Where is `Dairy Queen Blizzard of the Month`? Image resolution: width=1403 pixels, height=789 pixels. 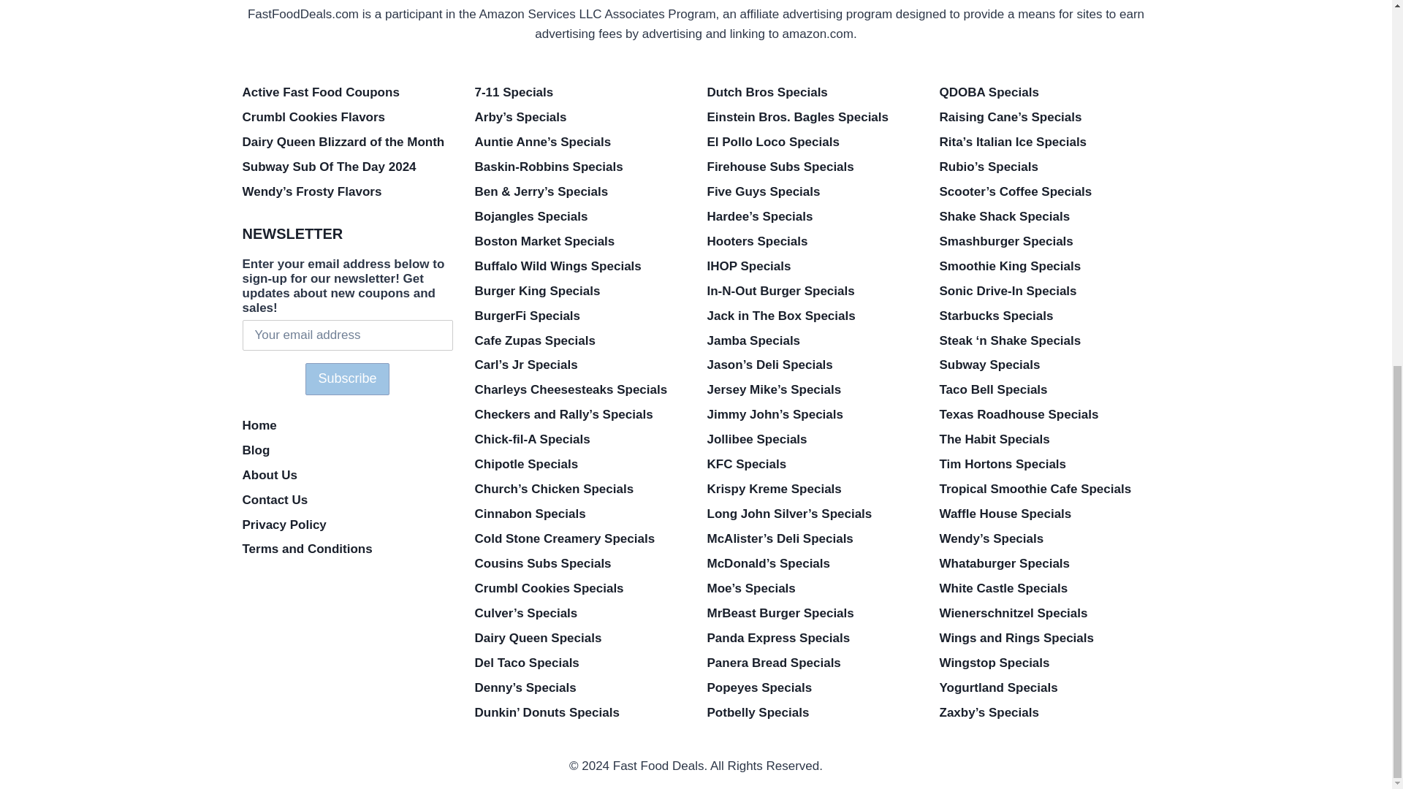 Dairy Queen Blizzard of the Month is located at coordinates (348, 142).